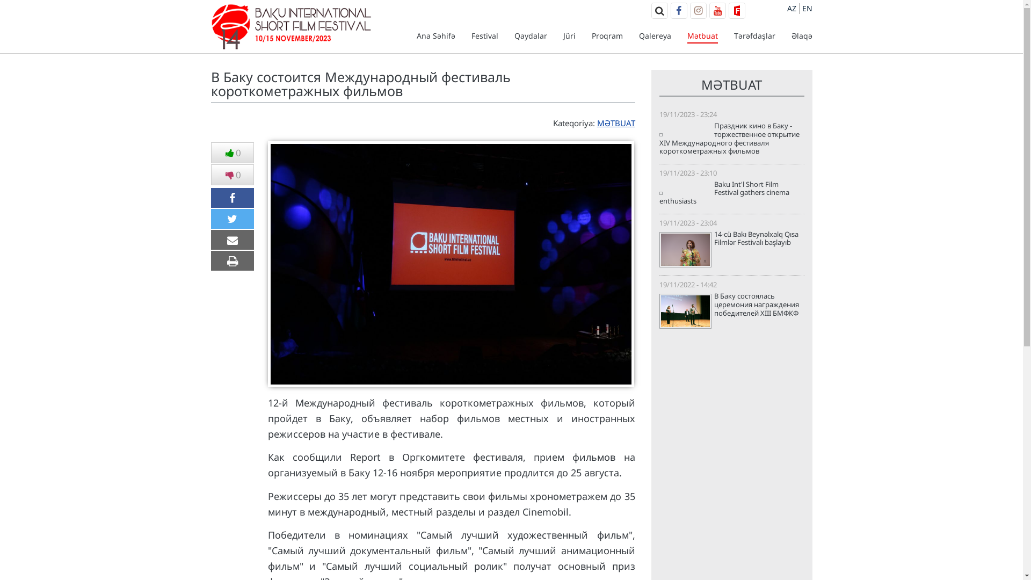 The height and width of the screenshot is (580, 1031). Describe the element at coordinates (792, 9) in the screenshot. I see `AZ` at that location.